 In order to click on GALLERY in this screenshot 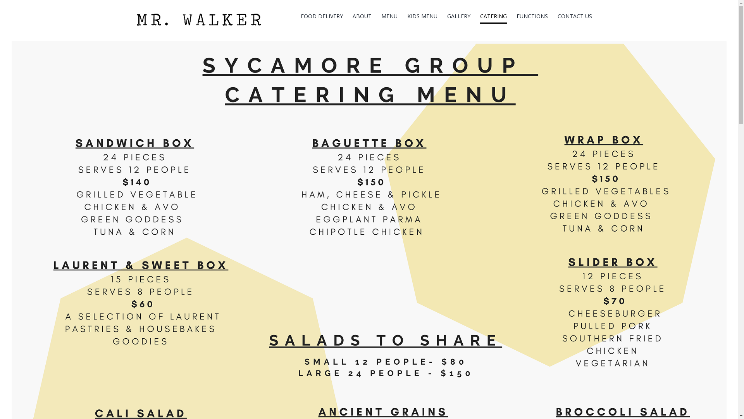, I will do `click(459, 16)`.